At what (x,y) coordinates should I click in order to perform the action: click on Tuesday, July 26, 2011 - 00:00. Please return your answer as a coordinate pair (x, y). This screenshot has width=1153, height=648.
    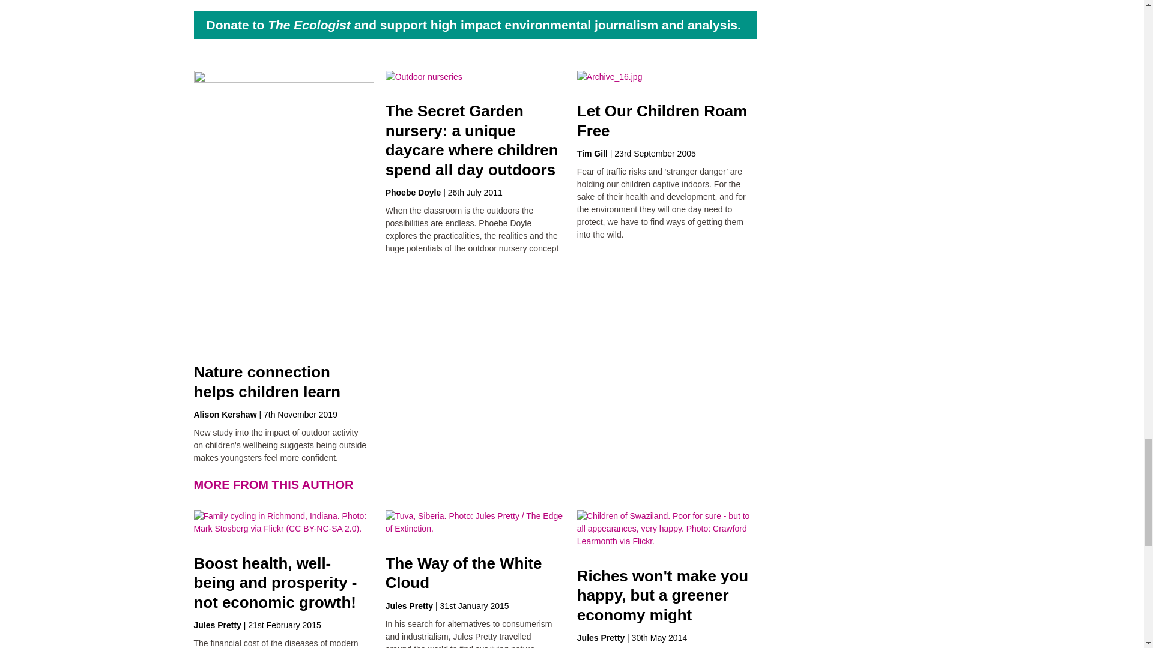
    Looking at the image, I should click on (476, 193).